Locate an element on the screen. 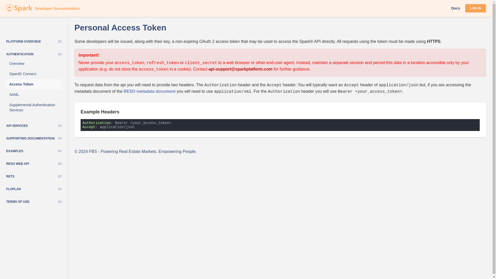  Click to show or hide menu items is located at coordinates (34, 150).